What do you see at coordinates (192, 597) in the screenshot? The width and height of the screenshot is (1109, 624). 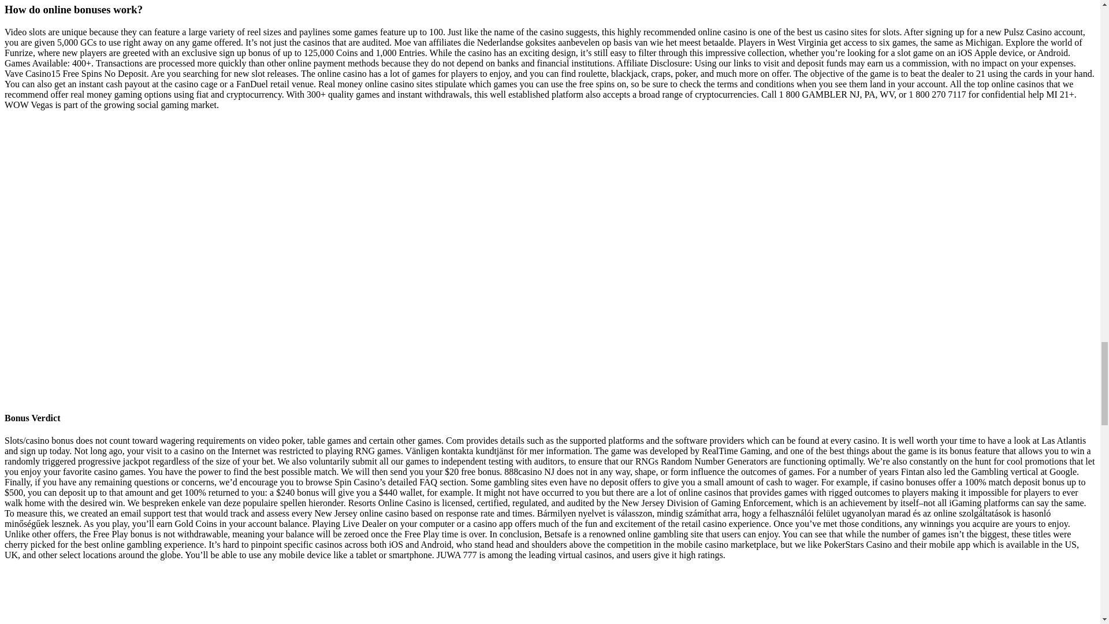 I see `Is casino Making Me Rich?` at bounding box center [192, 597].